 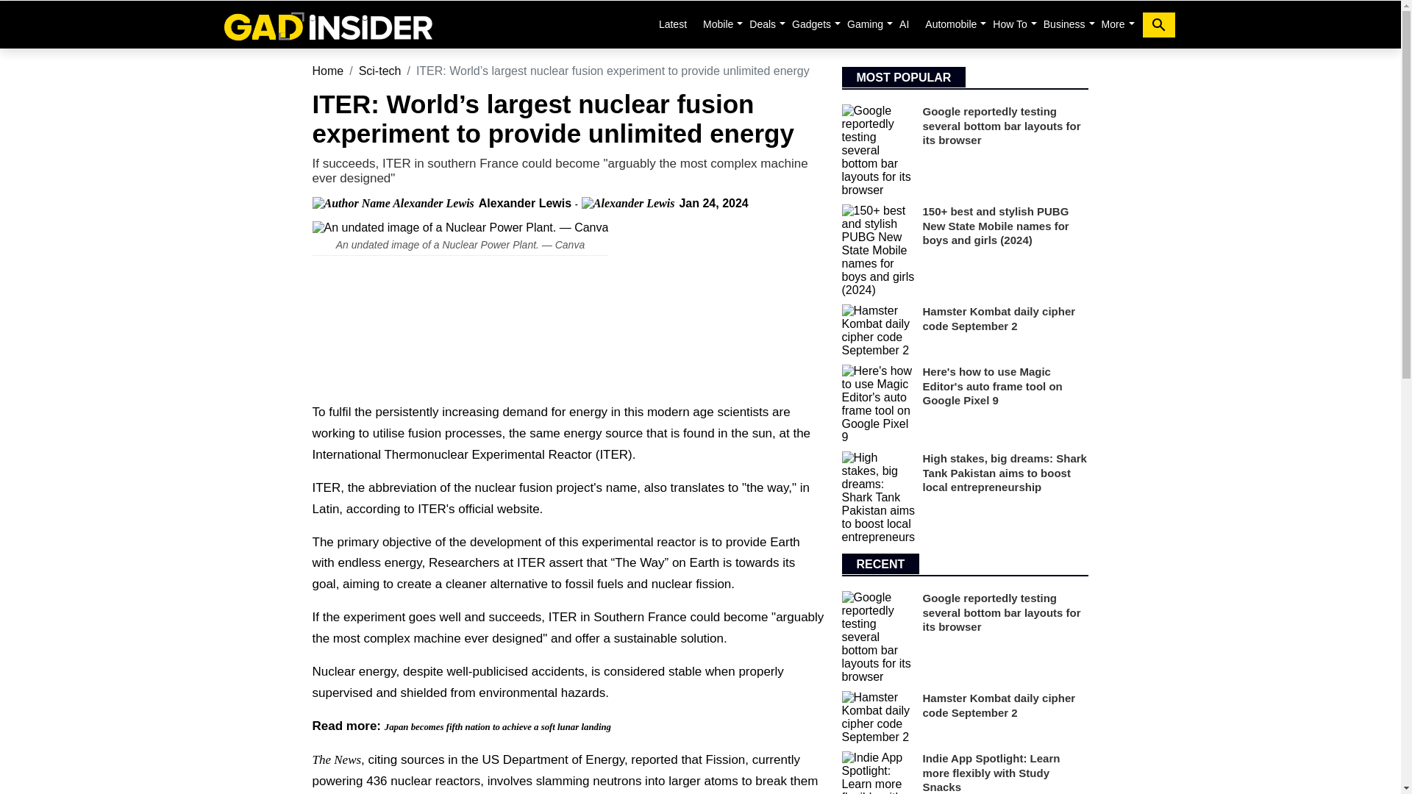 I want to click on Deals, so click(x=763, y=24).